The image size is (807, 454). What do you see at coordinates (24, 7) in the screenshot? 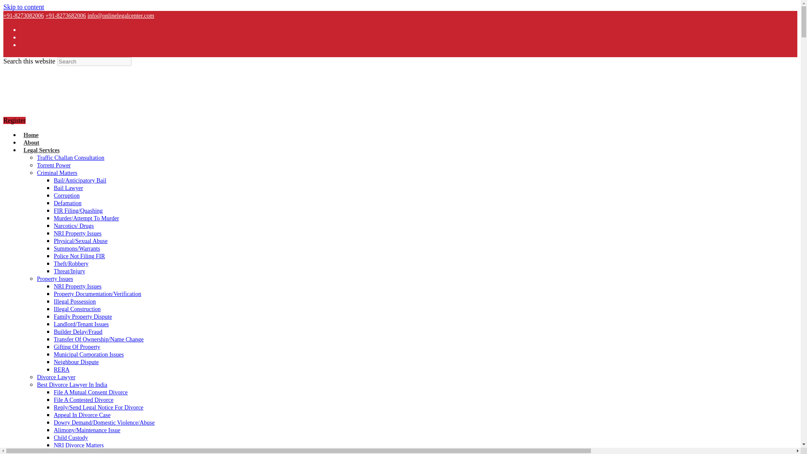
I see `Skip to content` at bounding box center [24, 7].